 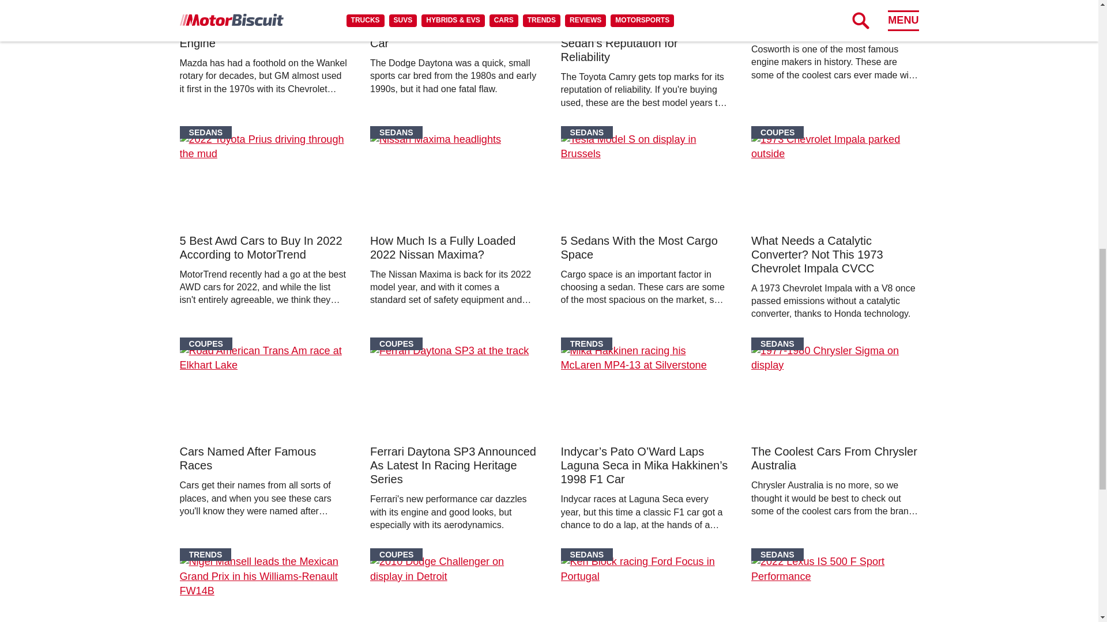 I want to click on Coupes, so click(x=396, y=344).